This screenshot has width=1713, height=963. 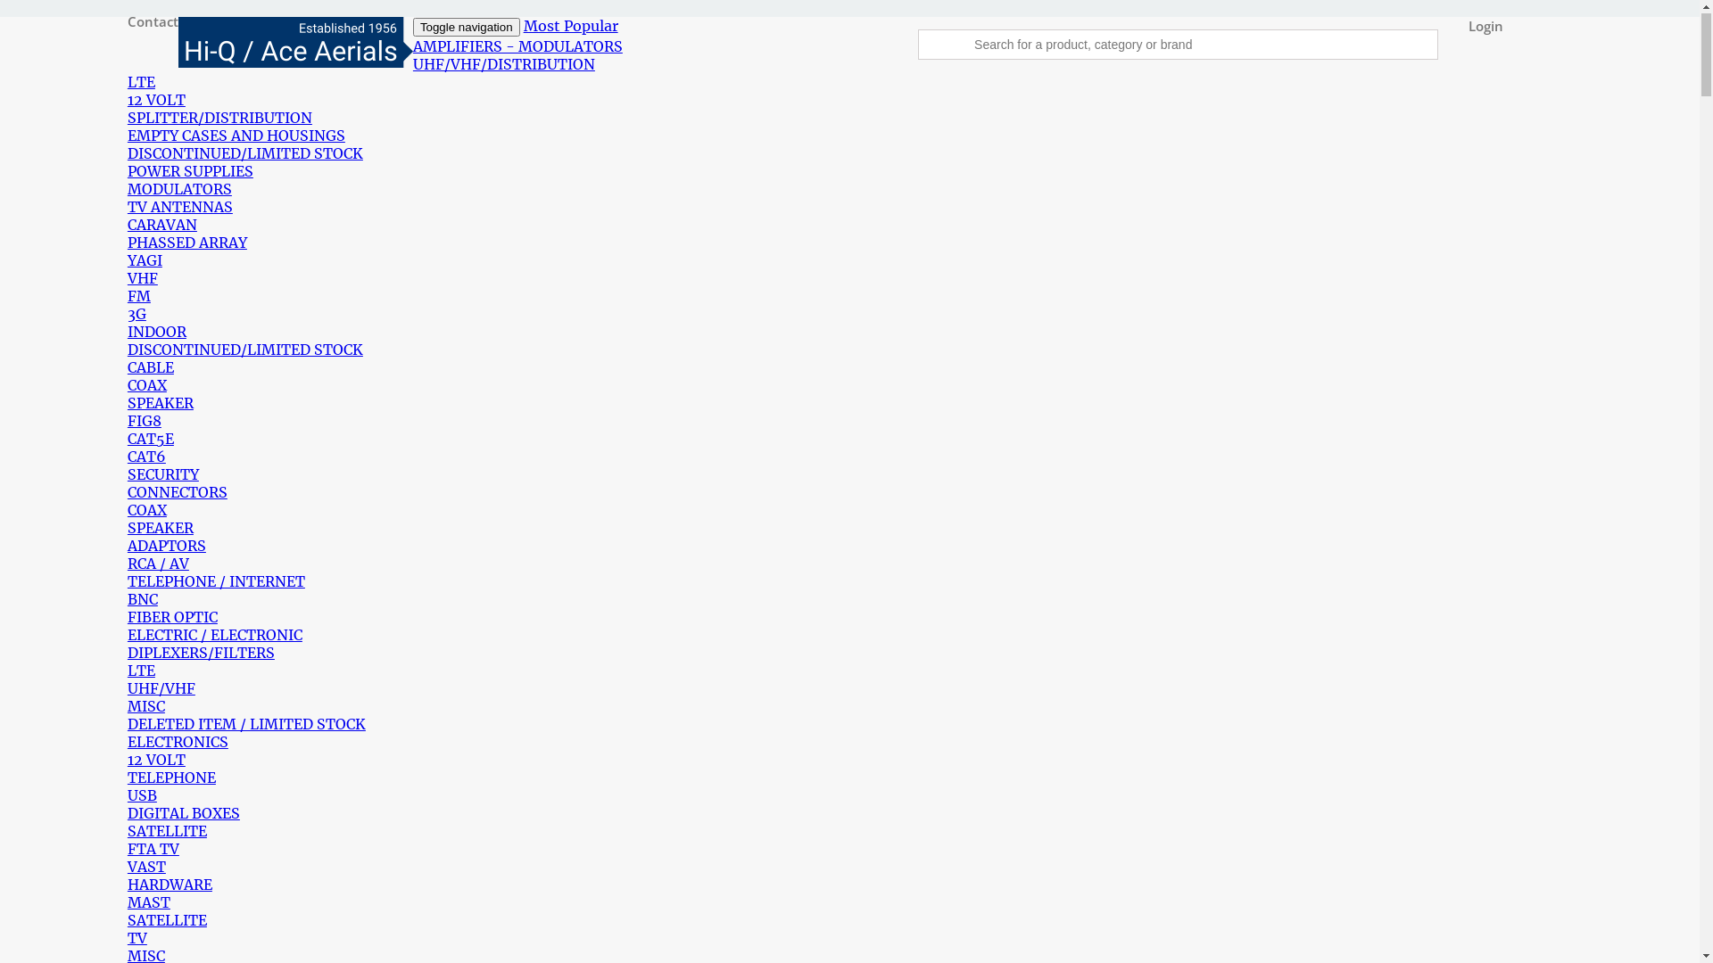 I want to click on POWER SUPPLIES, so click(x=191, y=172).